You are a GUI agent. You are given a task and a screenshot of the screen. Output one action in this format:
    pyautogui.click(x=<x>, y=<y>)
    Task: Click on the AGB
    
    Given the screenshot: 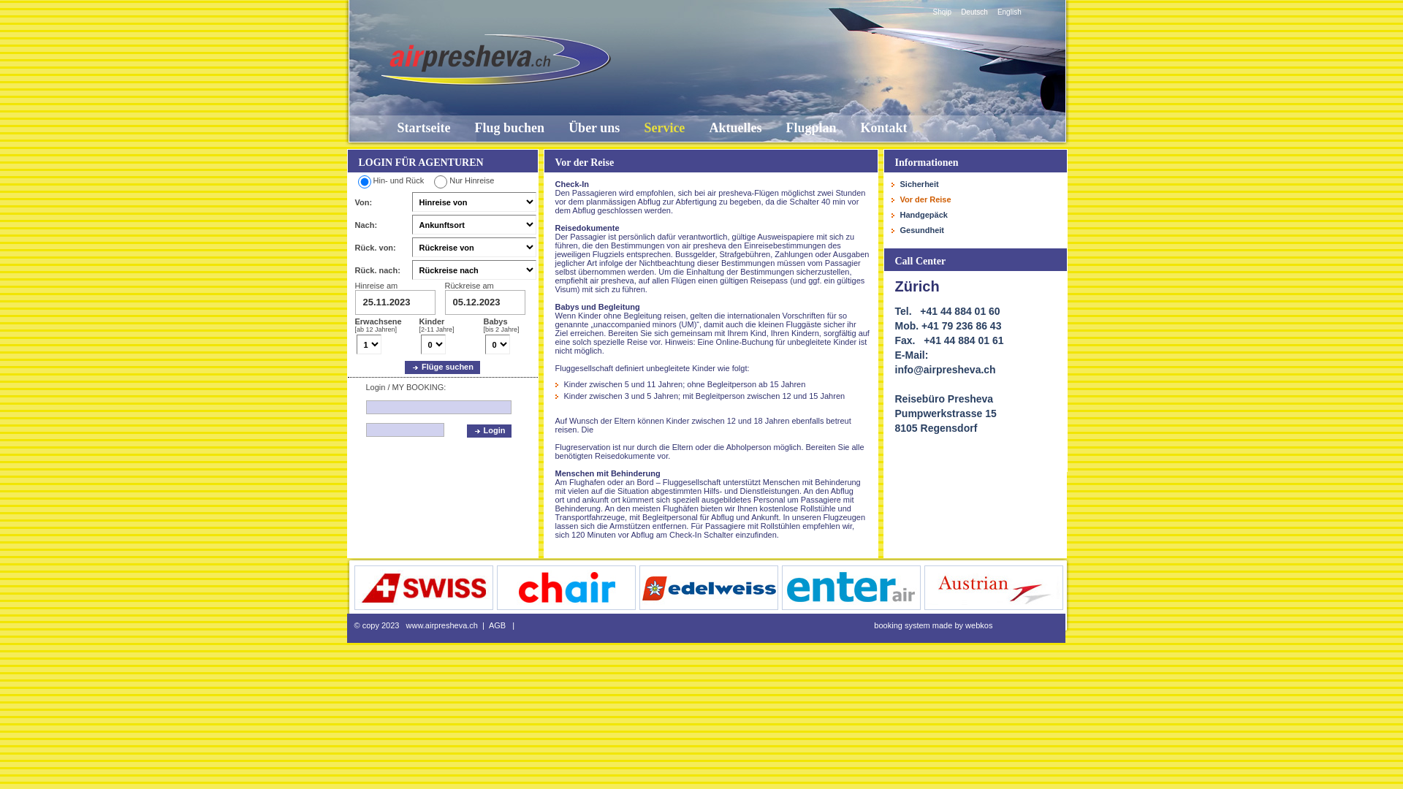 What is the action you would take?
    pyautogui.click(x=497, y=625)
    